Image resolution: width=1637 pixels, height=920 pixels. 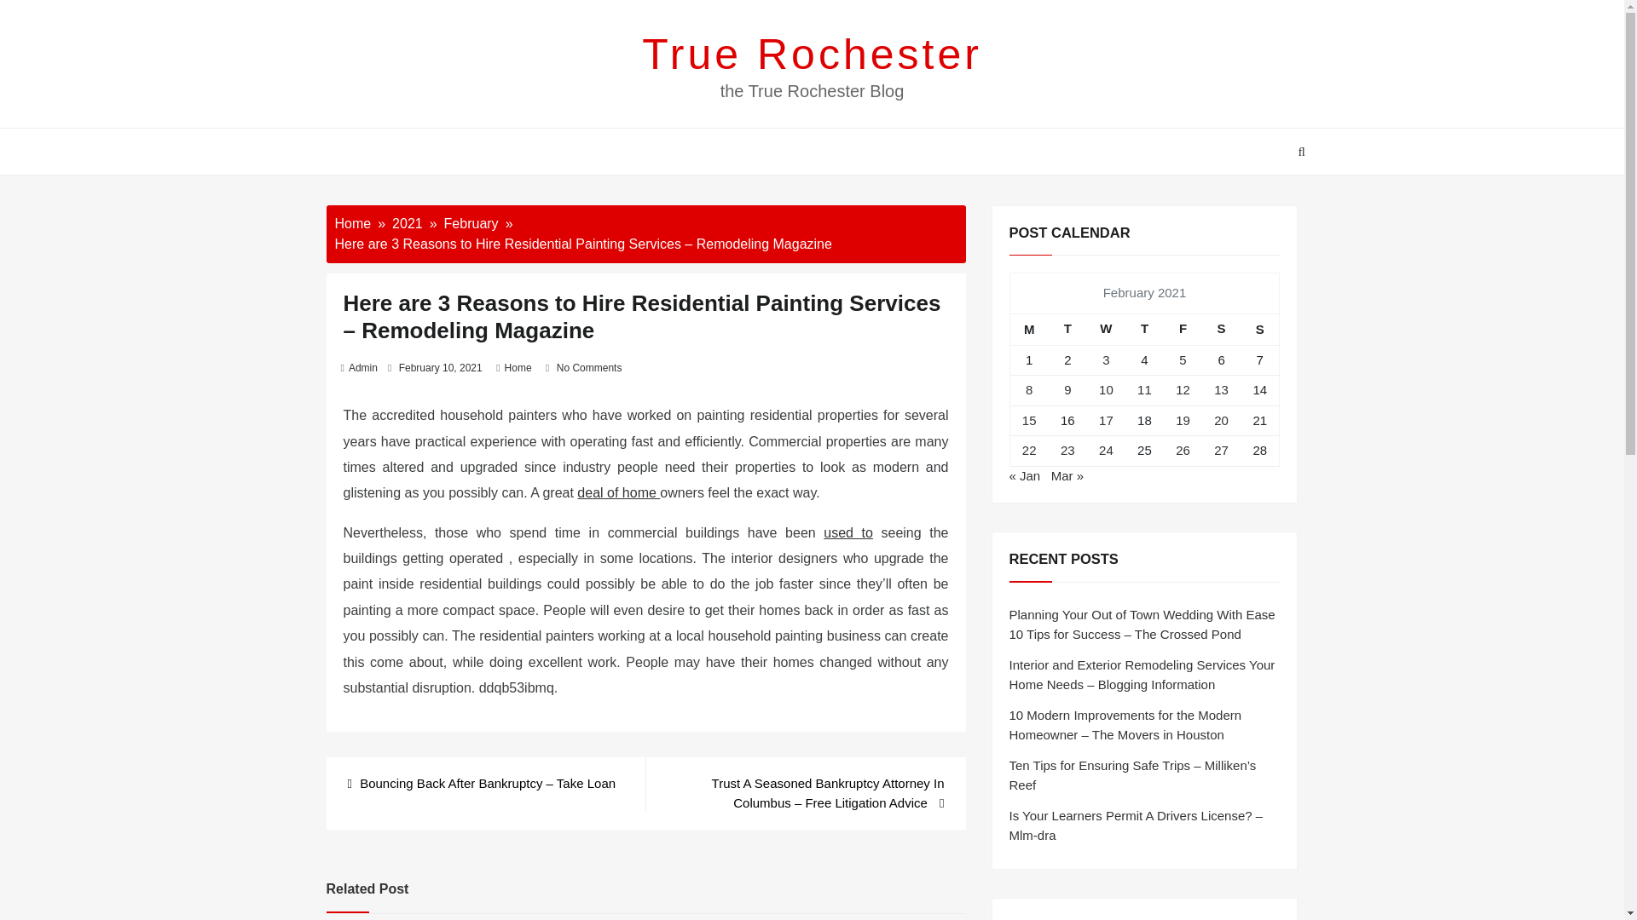 What do you see at coordinates (812, 54) in the screenshot?
I see `True Rochester` at bounding box center [812, 54].